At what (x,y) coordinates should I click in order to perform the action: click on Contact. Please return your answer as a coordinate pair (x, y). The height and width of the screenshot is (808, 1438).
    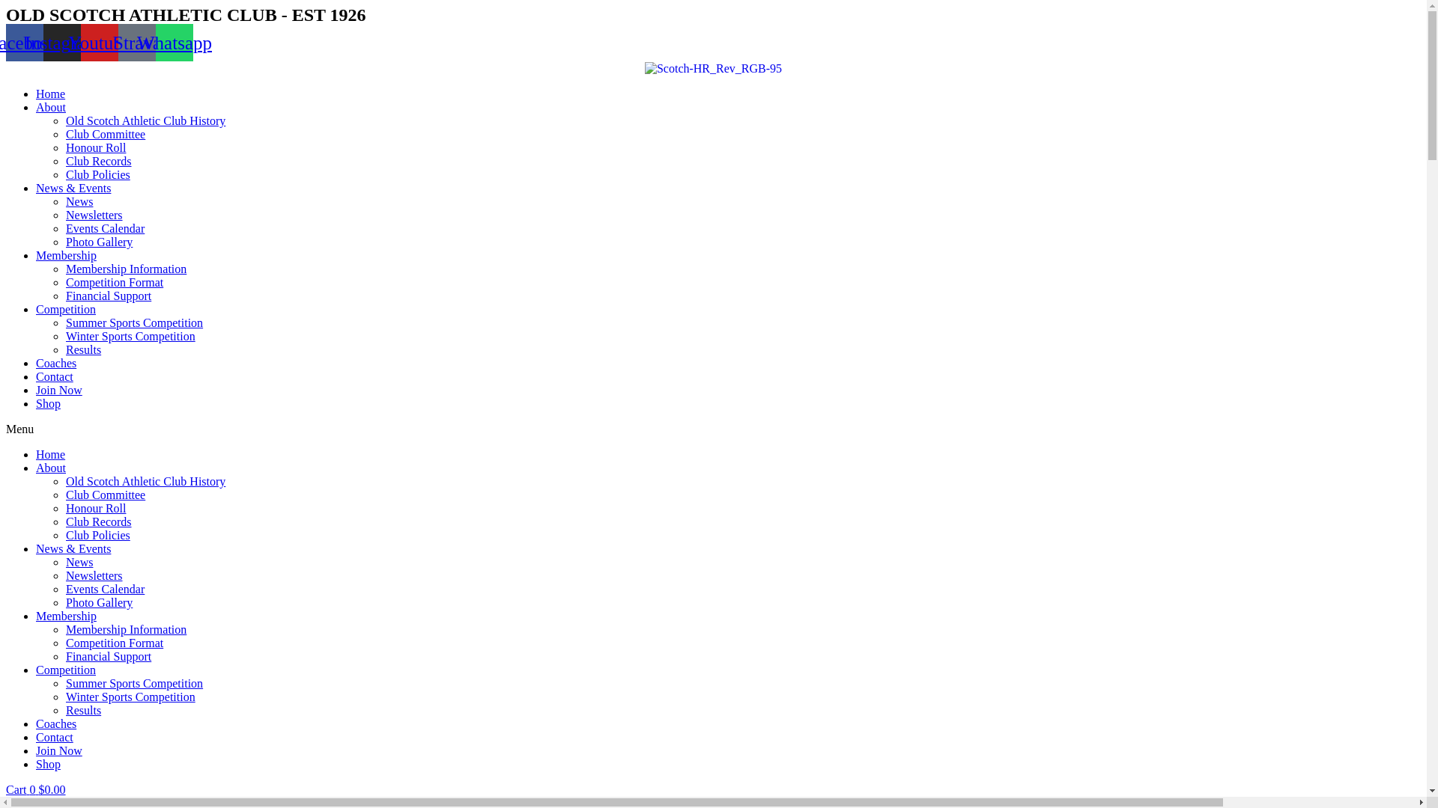
    Looking at the image, I should click on (55, 738).